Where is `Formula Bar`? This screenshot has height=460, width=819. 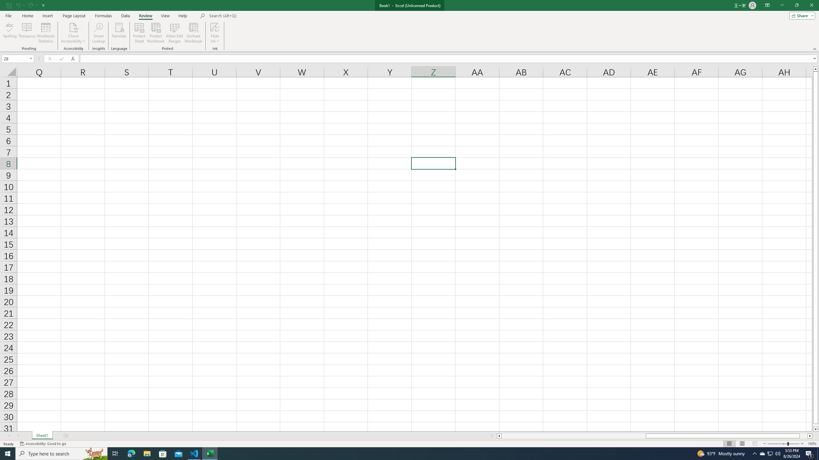 Formula Bar is located at coordinates (449, 59).